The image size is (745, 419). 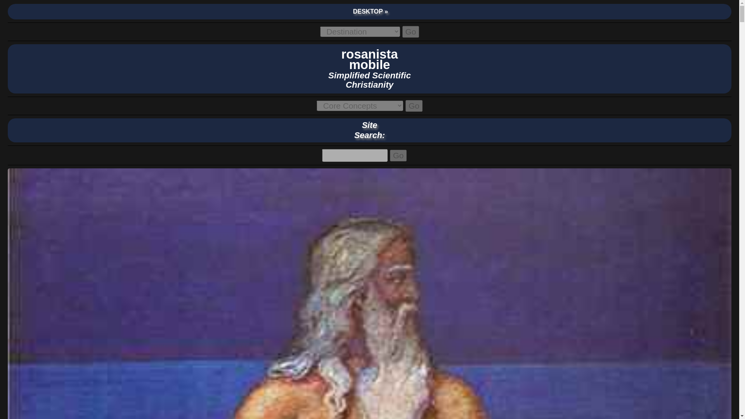 I want to click on Go, so click(x=411, y=32).